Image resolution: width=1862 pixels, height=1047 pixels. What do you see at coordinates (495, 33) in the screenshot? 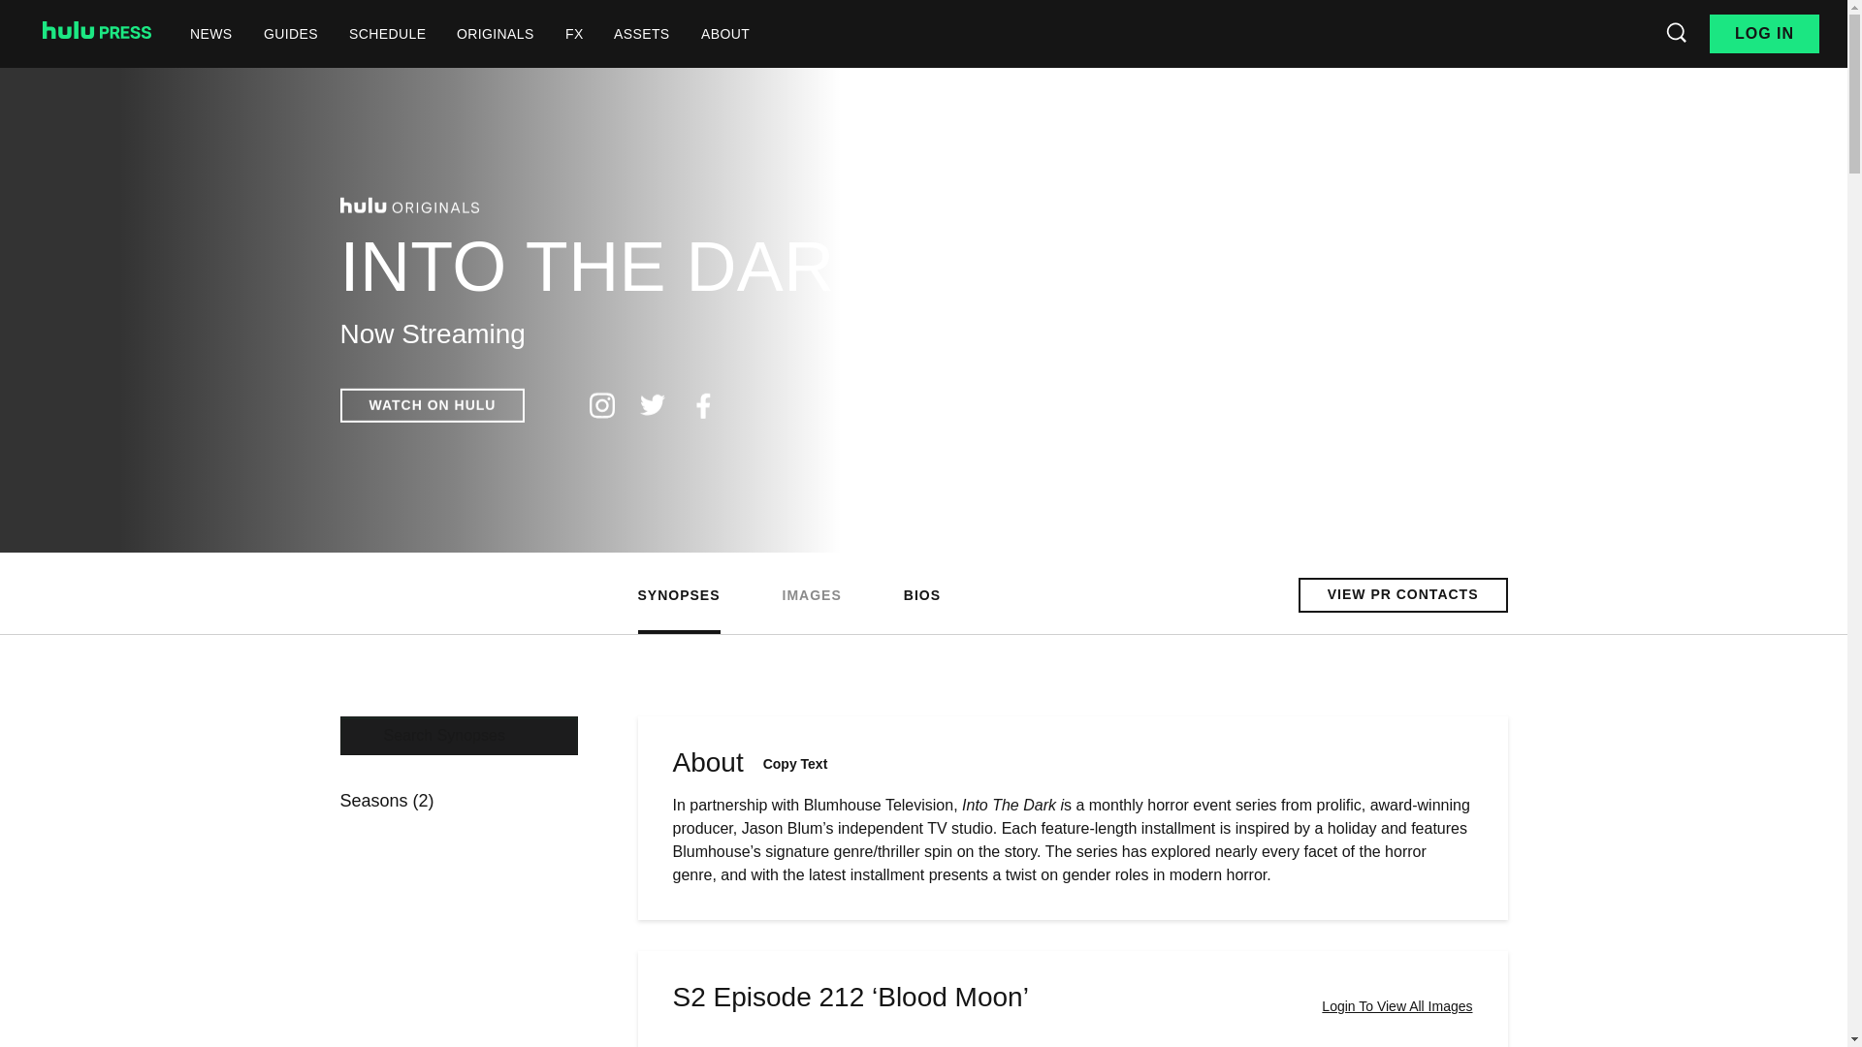
I see `ORIGINALS` at bounding box center [495, 33].